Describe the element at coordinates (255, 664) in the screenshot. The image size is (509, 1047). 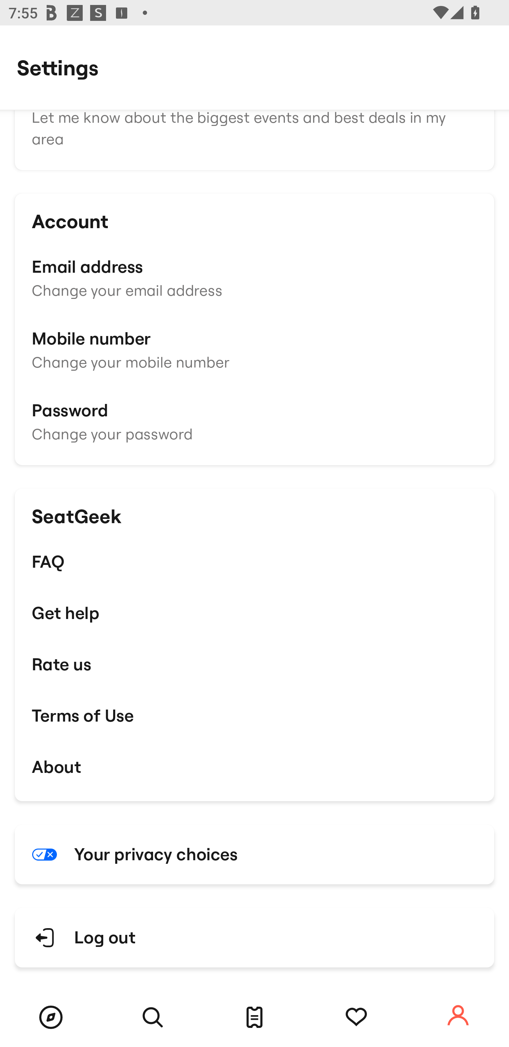
I see `Rate us` at that location.